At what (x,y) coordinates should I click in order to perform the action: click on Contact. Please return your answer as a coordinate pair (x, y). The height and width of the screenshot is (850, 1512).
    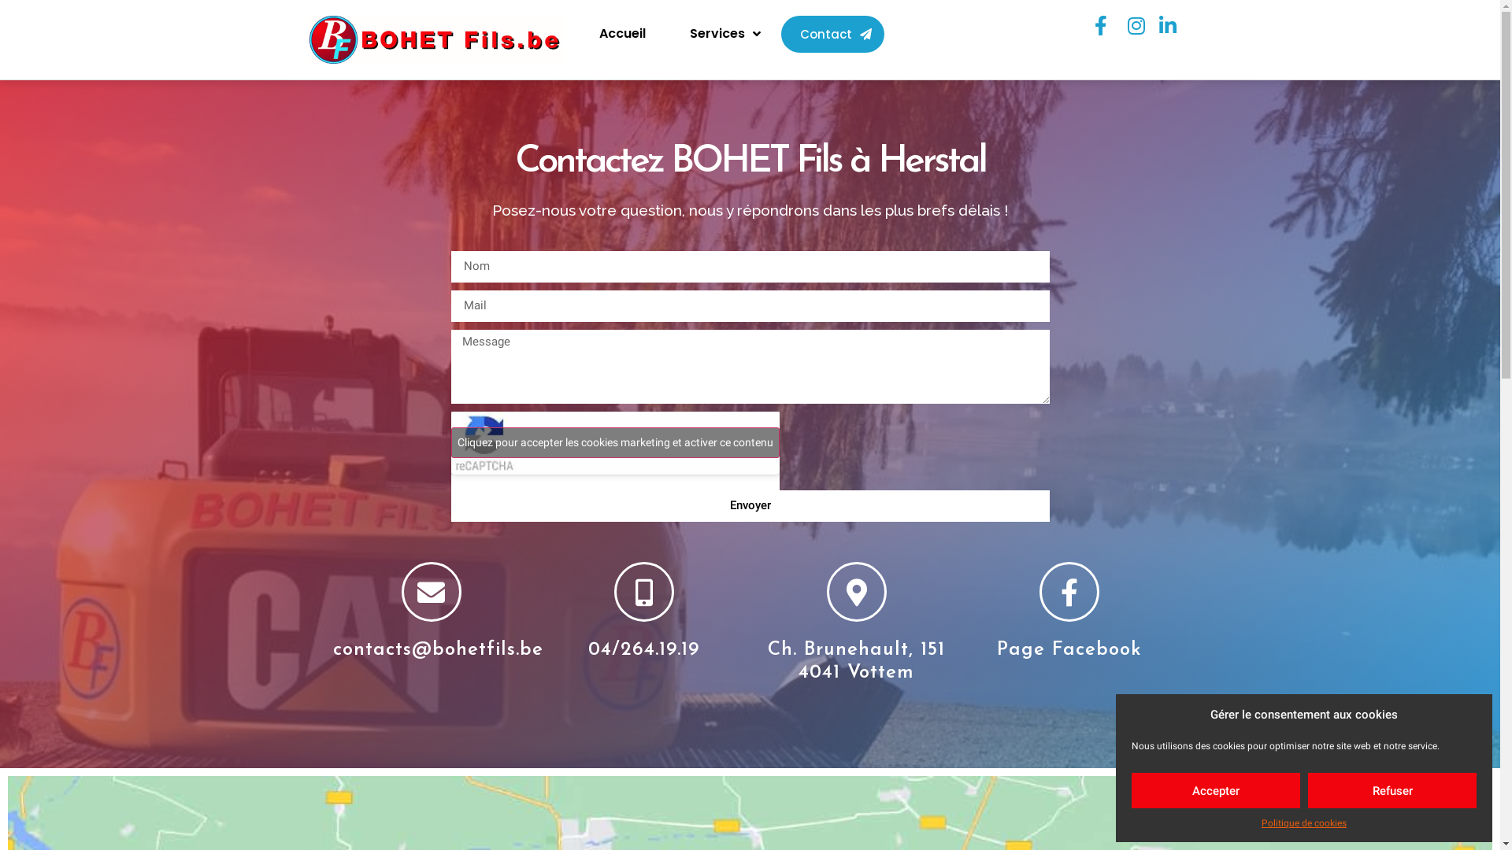
    Looking at the image, I should click on (833, 35).